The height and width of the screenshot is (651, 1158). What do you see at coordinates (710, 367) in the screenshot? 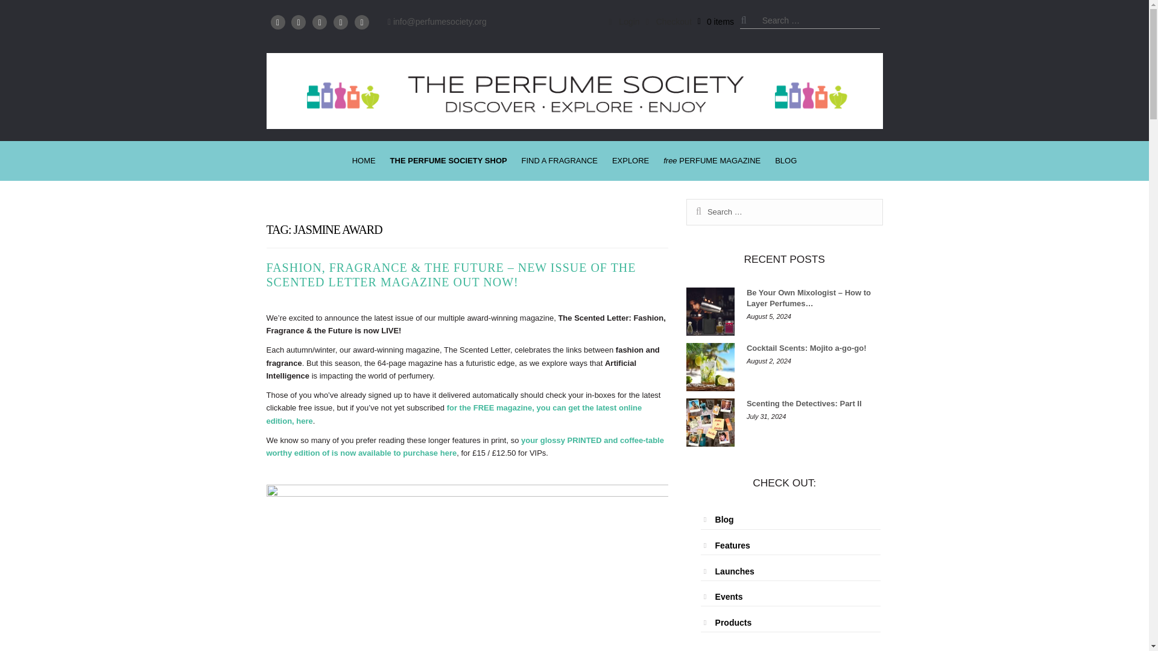
I see `Cocktail Scents: Mojito a-go-go!` at bounding box center [710, 367].